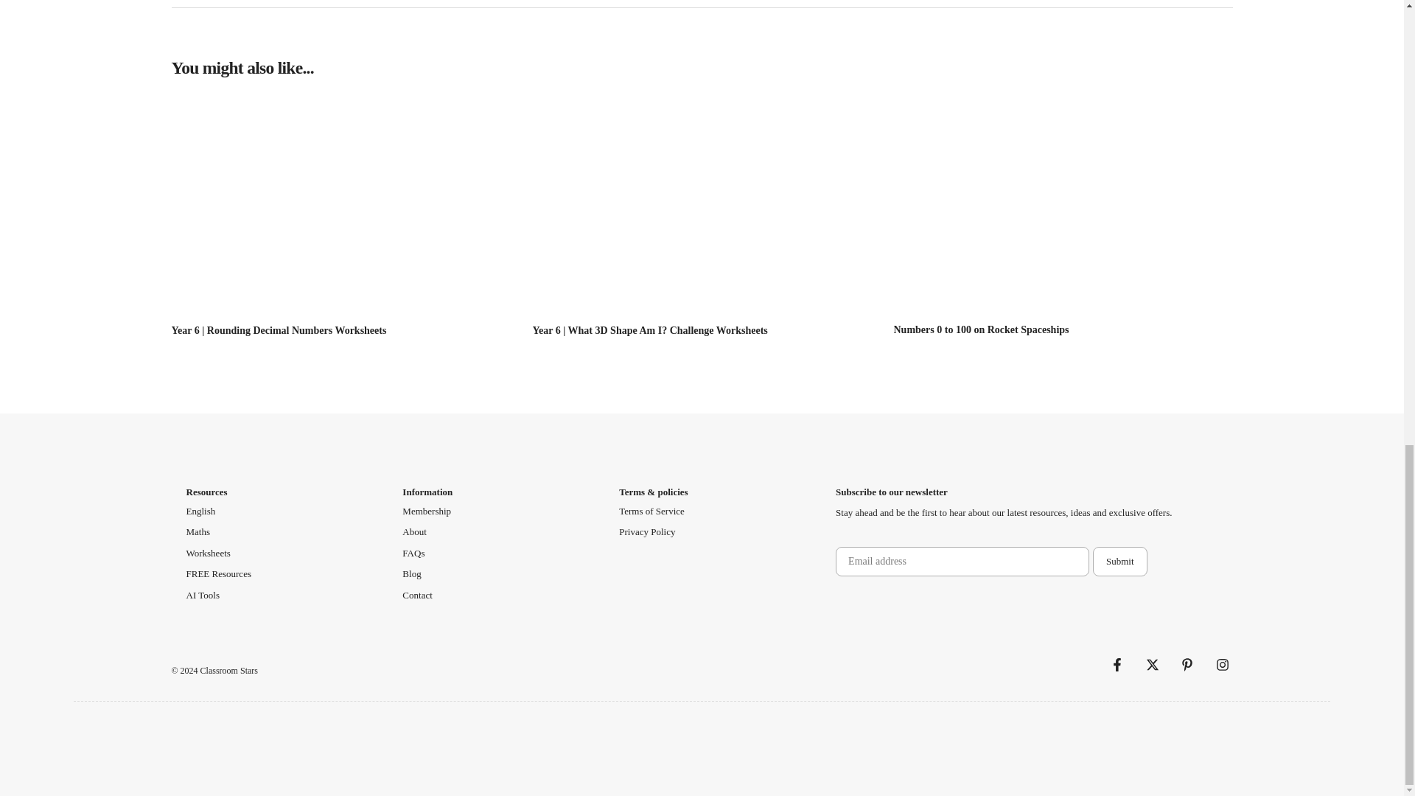 The width and height of the screenshot is (1415, 796). I want to click on Numbers 0 to 100 on Rocket Spaceships, so click(980, 329).